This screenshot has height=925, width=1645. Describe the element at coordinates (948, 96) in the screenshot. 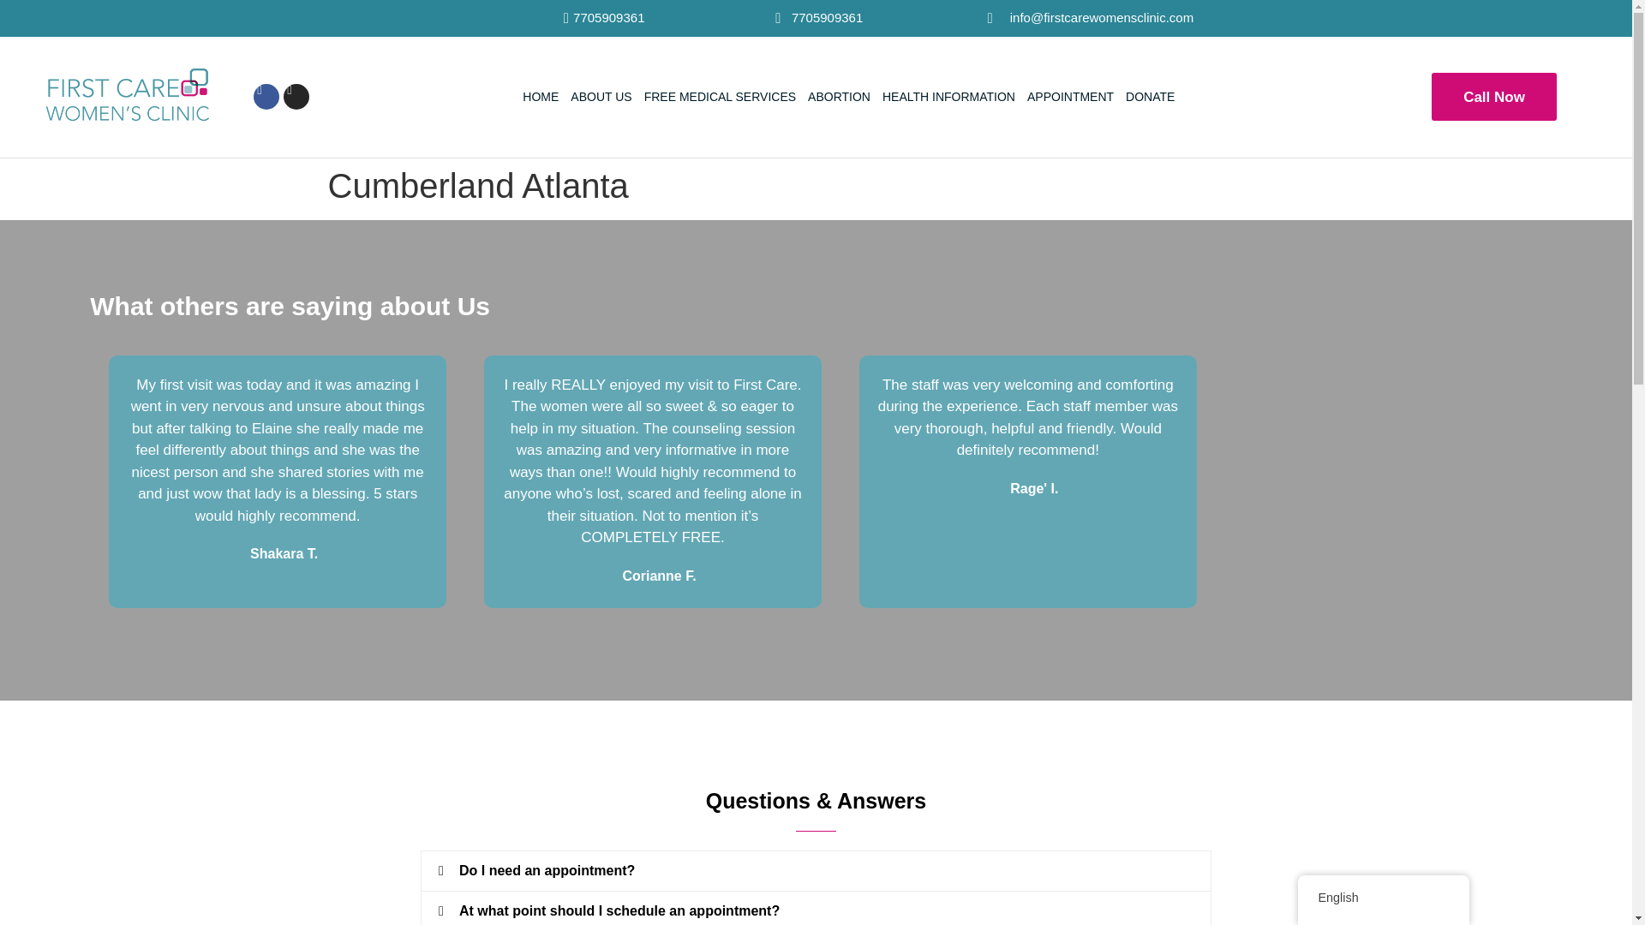

I see `HEALTH INFORMATION` at that location.